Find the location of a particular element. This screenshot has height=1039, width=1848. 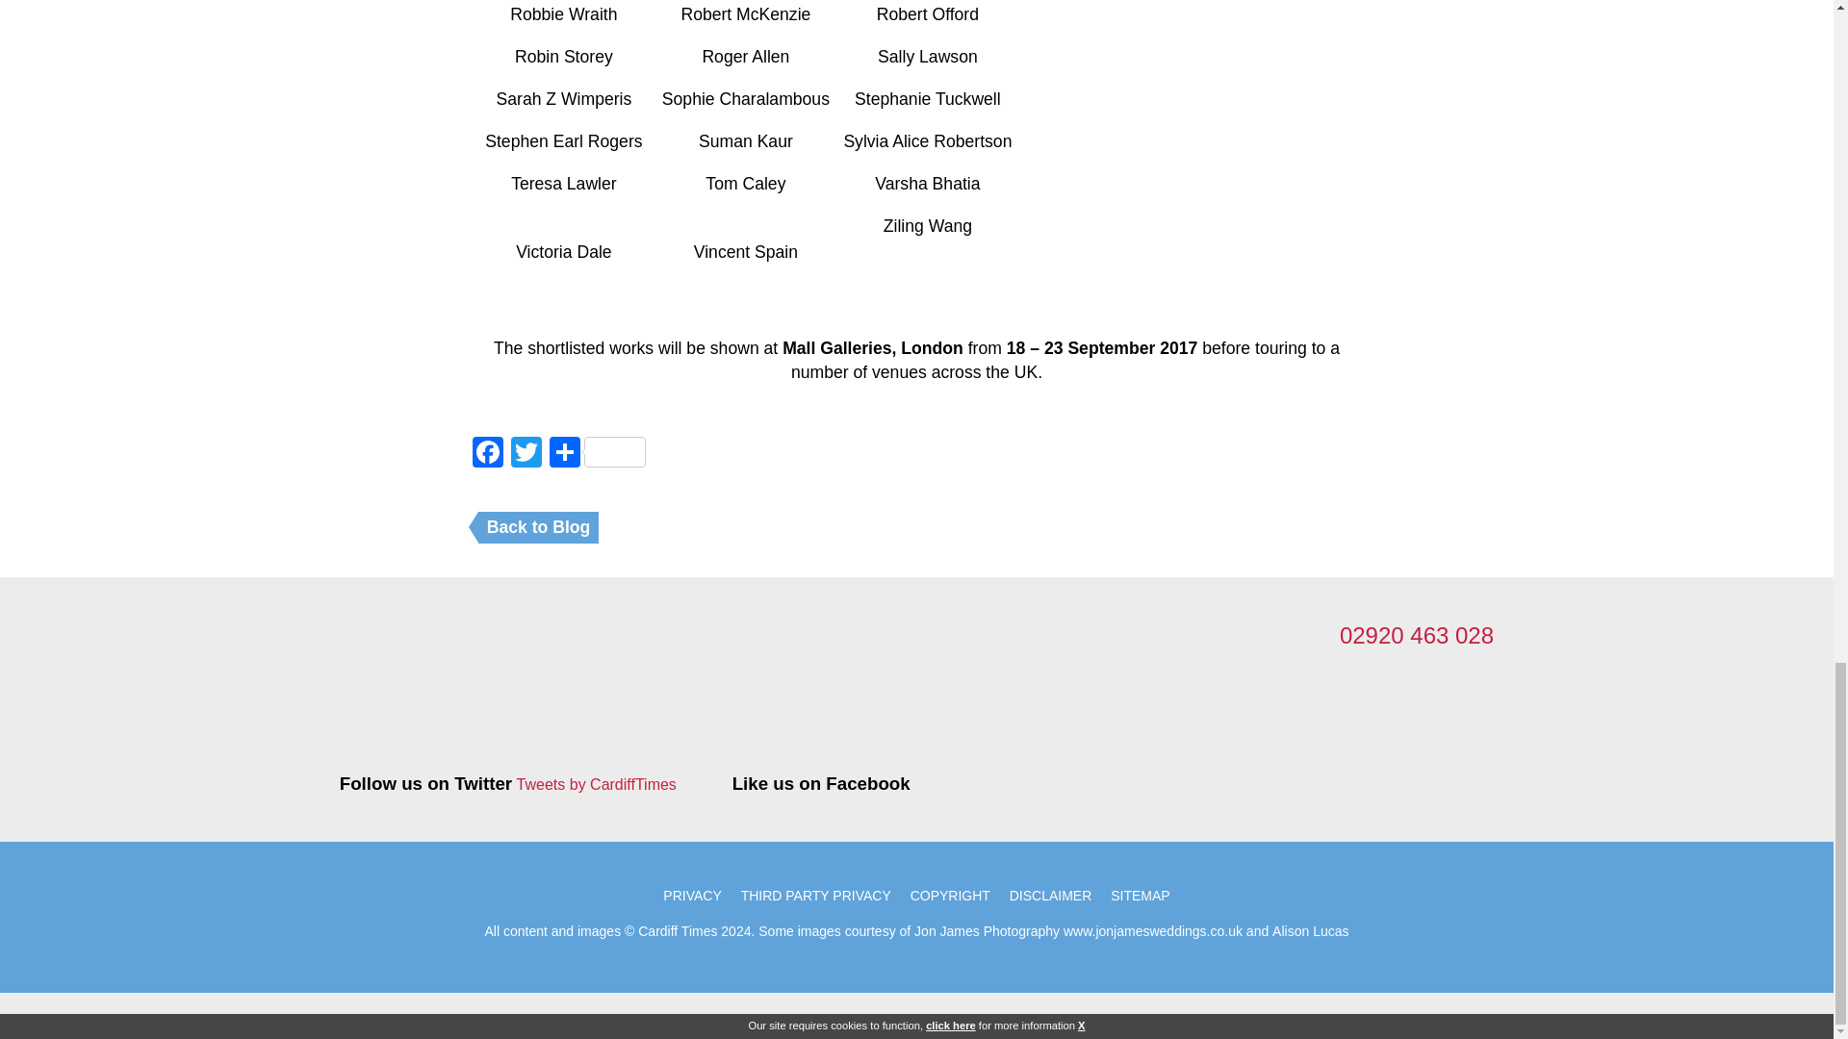

Back to Blog is located at coordinates (539, 527).